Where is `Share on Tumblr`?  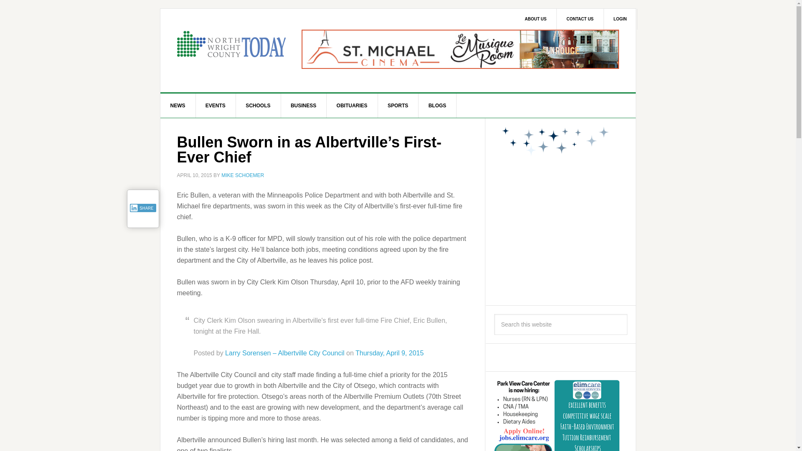
Share on Tumblr is located at coordinates (143, 220).